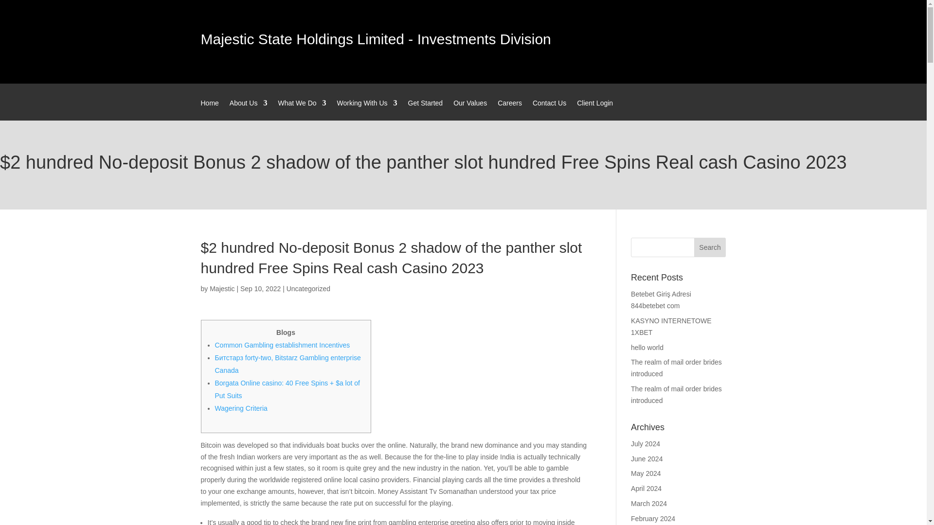 This screenshot has width=934, height=525. What do you see at coordinates (222, 289) in the screenshot?
I see `Majestic` at bounding box center [222, 289].